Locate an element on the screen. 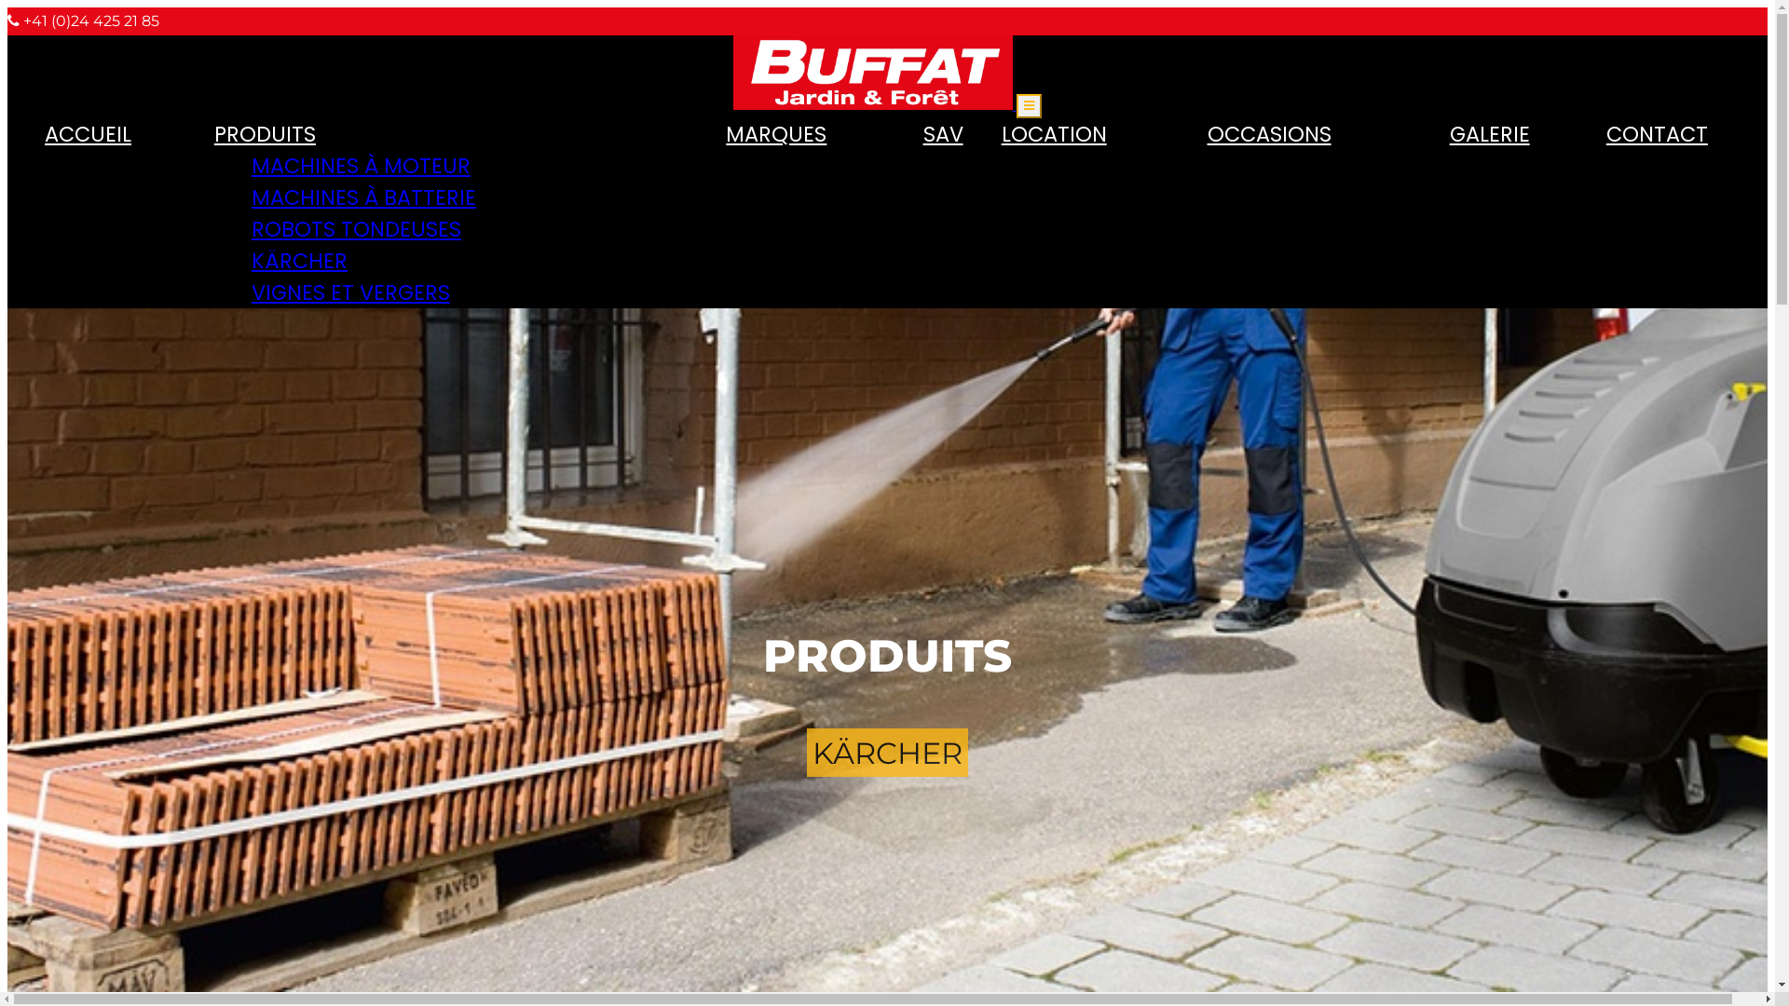 This screenshot has width=1789, height=1006. CONTACT is located at coordinates (1657, 140).